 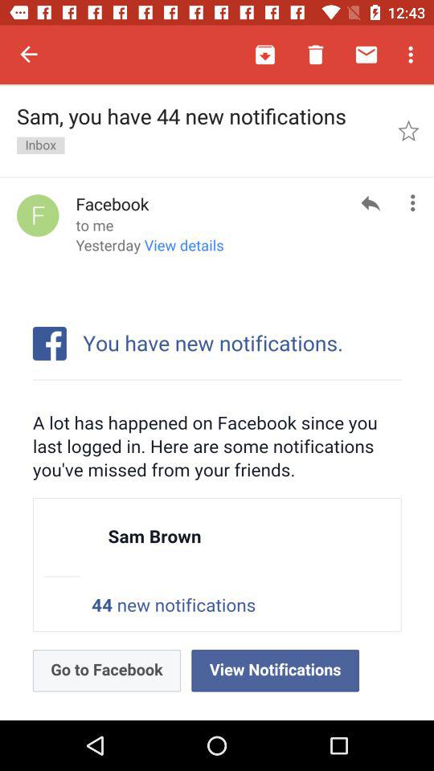 I want to click on press the item next to the yesterday view details, so click(x=370, y=202).